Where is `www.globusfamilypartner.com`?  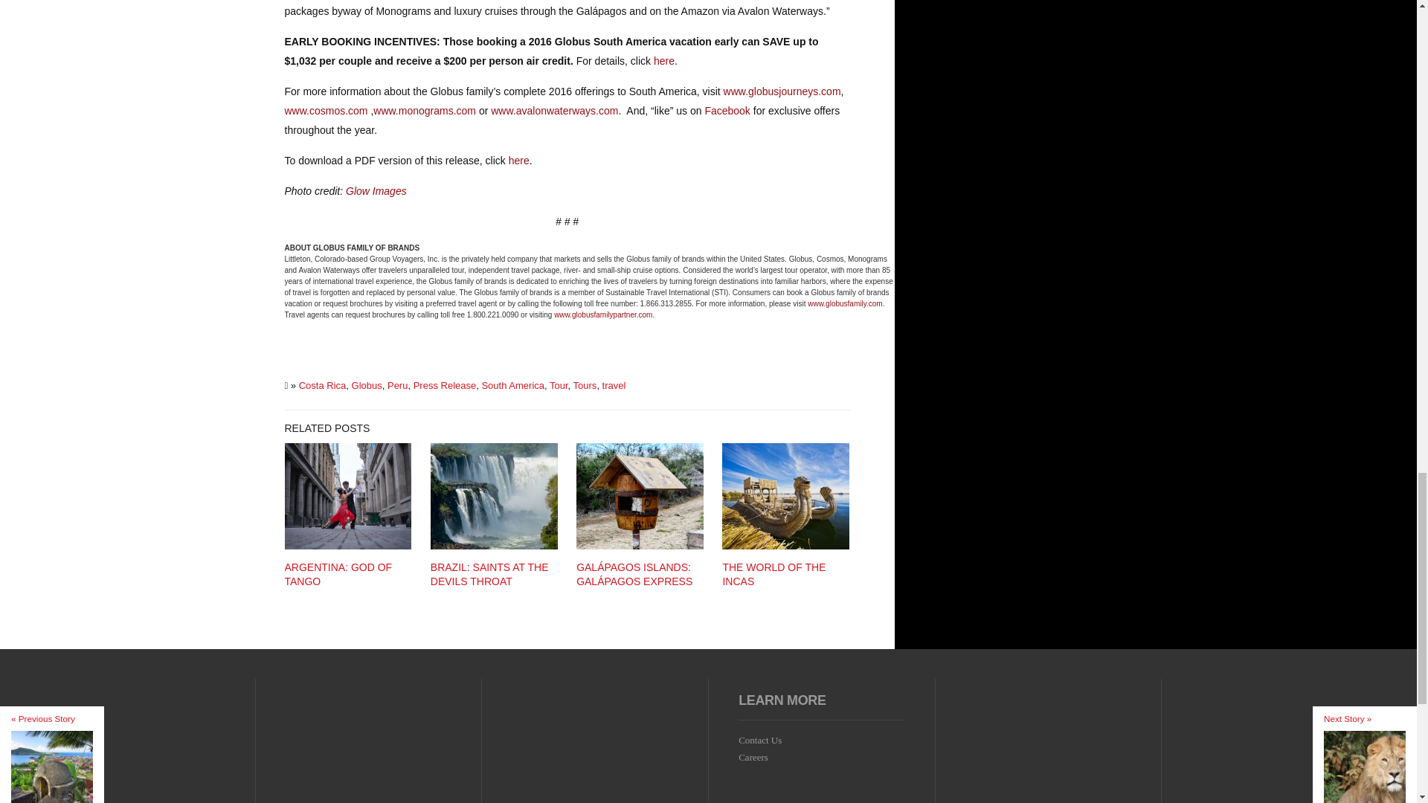 www.globusfamilypartner.com is located at coordinates (602, 314).